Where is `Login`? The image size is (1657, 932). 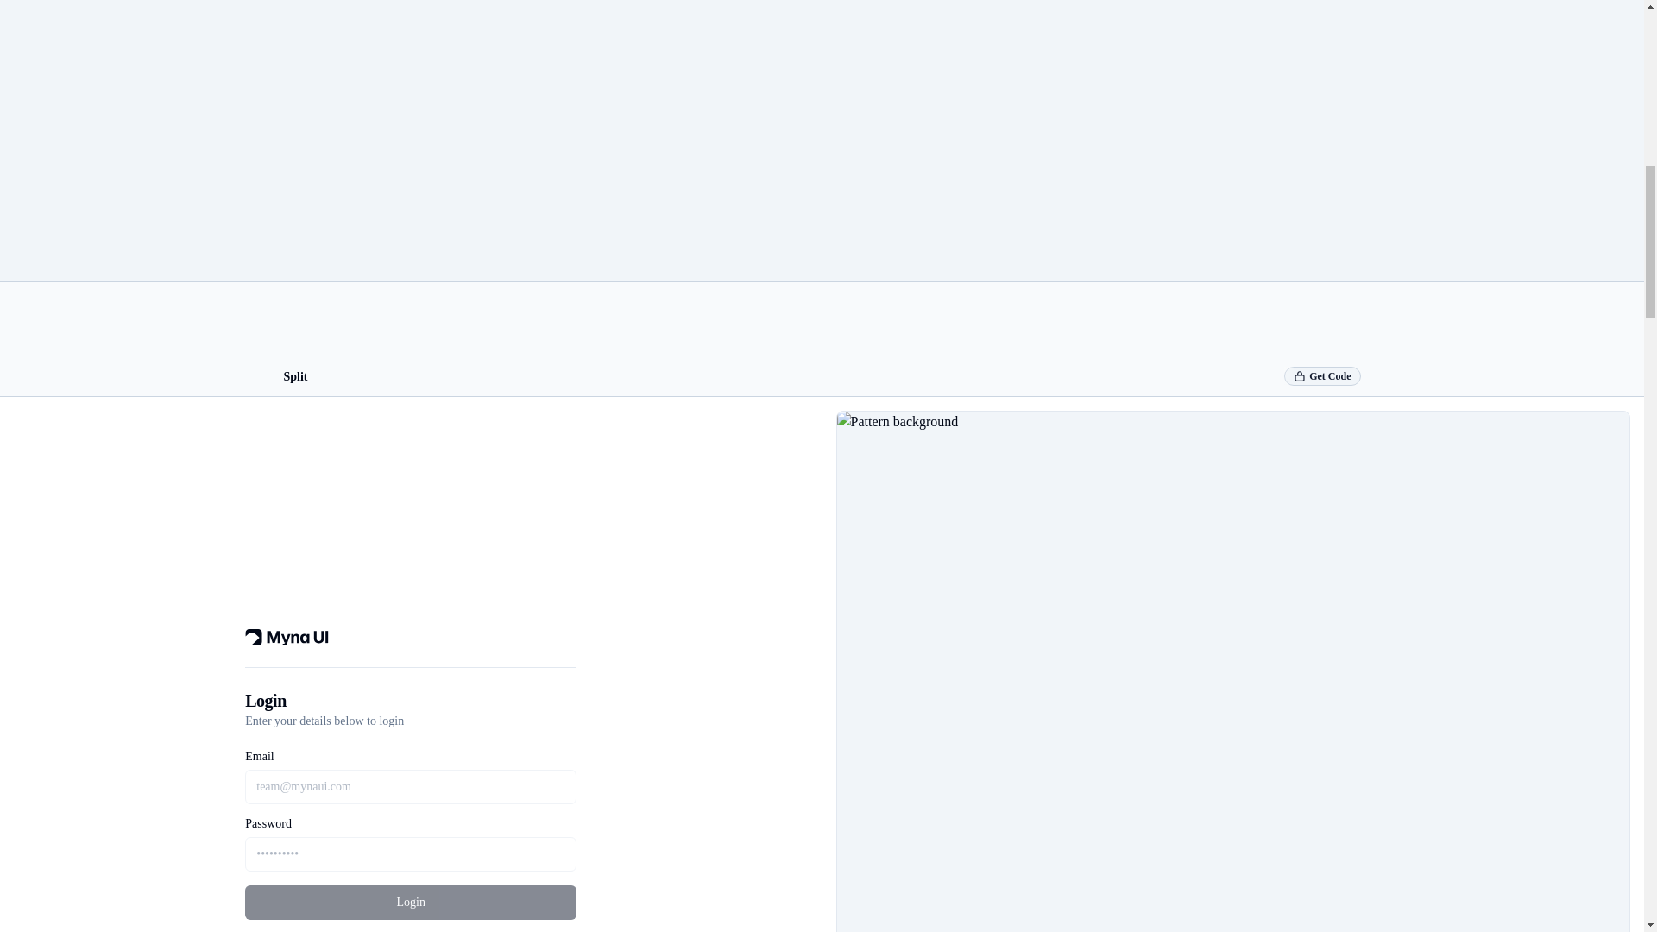
Login is located at coordinates (411, 903).